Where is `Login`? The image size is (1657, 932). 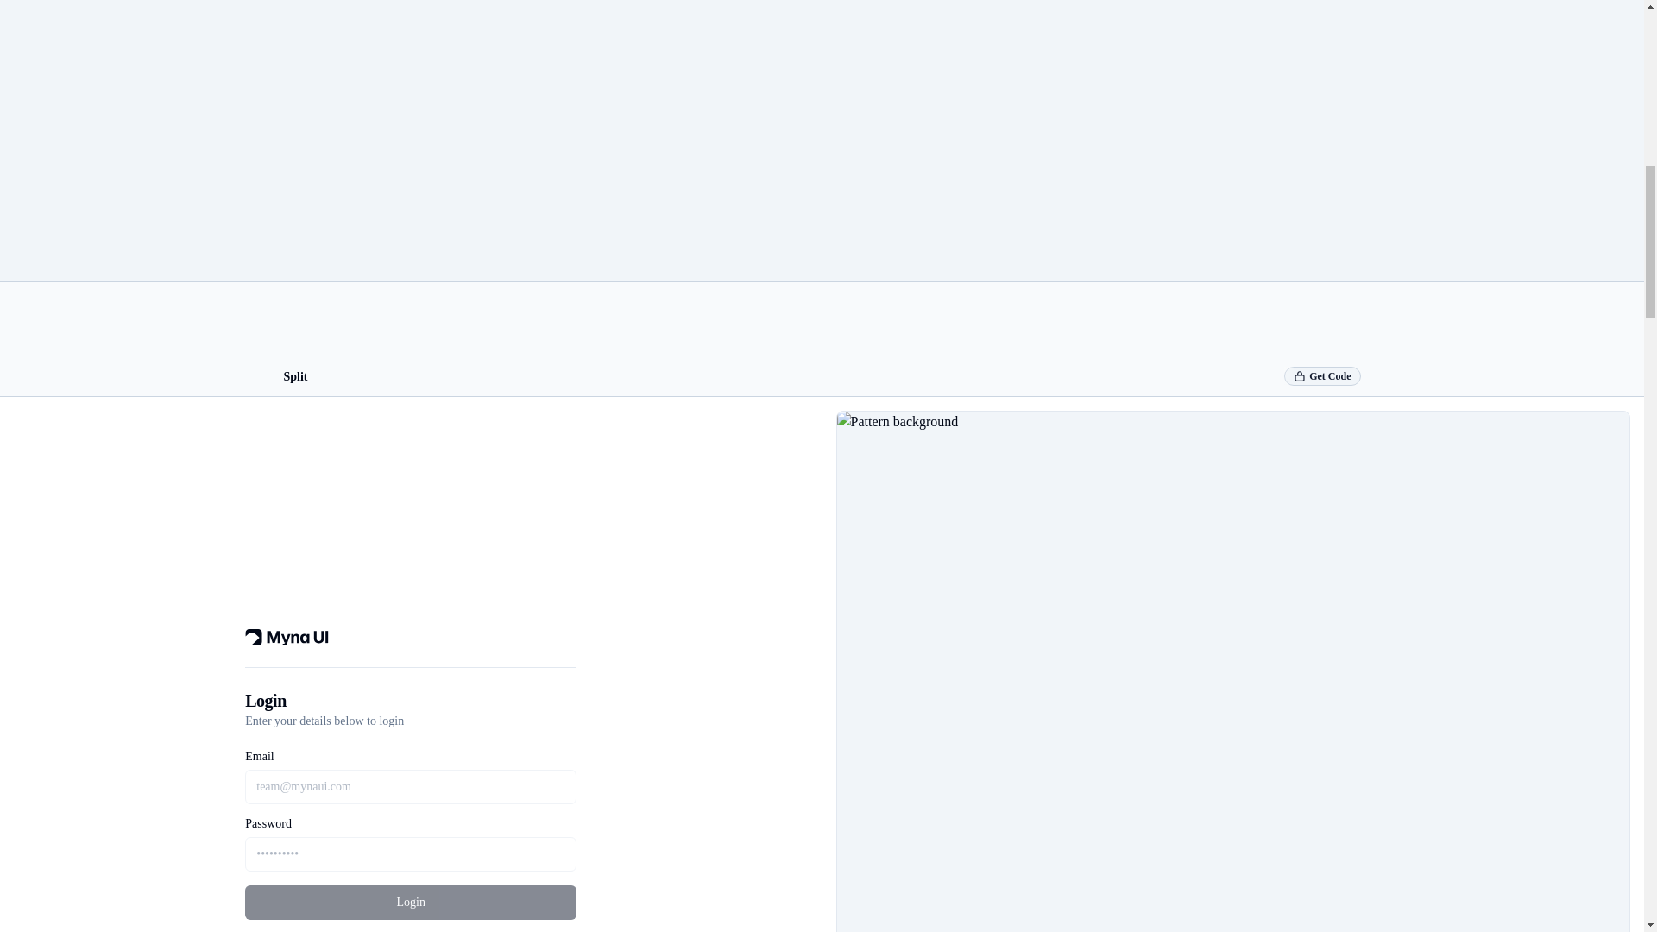
Login is located at coordinates (411, 903).